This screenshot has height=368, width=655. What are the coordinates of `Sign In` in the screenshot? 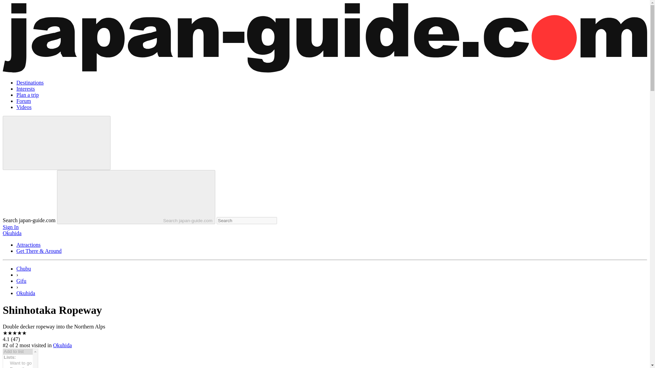 It's located at (11, 227).